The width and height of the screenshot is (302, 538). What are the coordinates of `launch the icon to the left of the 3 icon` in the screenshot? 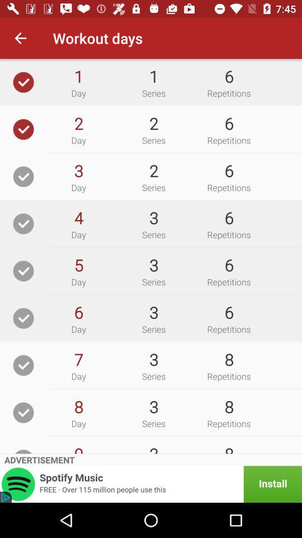 It's located at (78, 448).